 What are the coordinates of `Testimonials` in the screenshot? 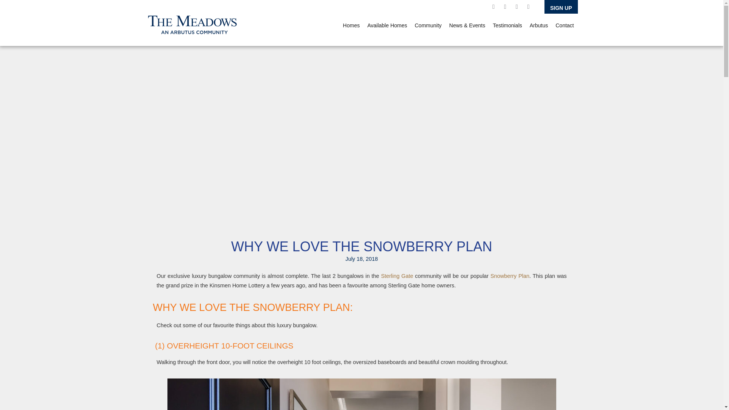 It's located at (507, 25).